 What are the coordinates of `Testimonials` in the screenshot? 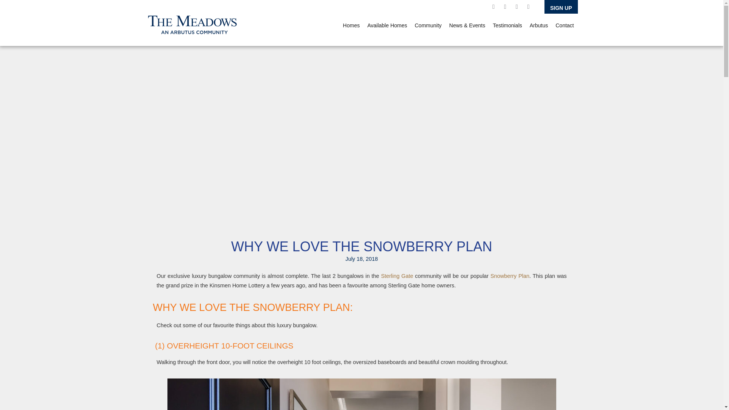 It's located at (507, 25).